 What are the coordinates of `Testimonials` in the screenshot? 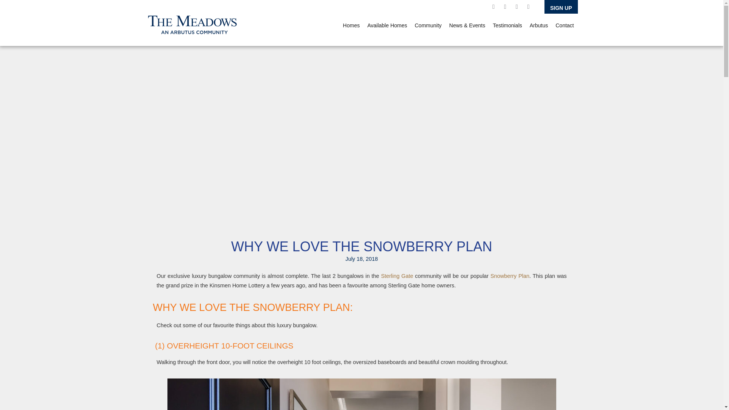 It's located at (507, 25).